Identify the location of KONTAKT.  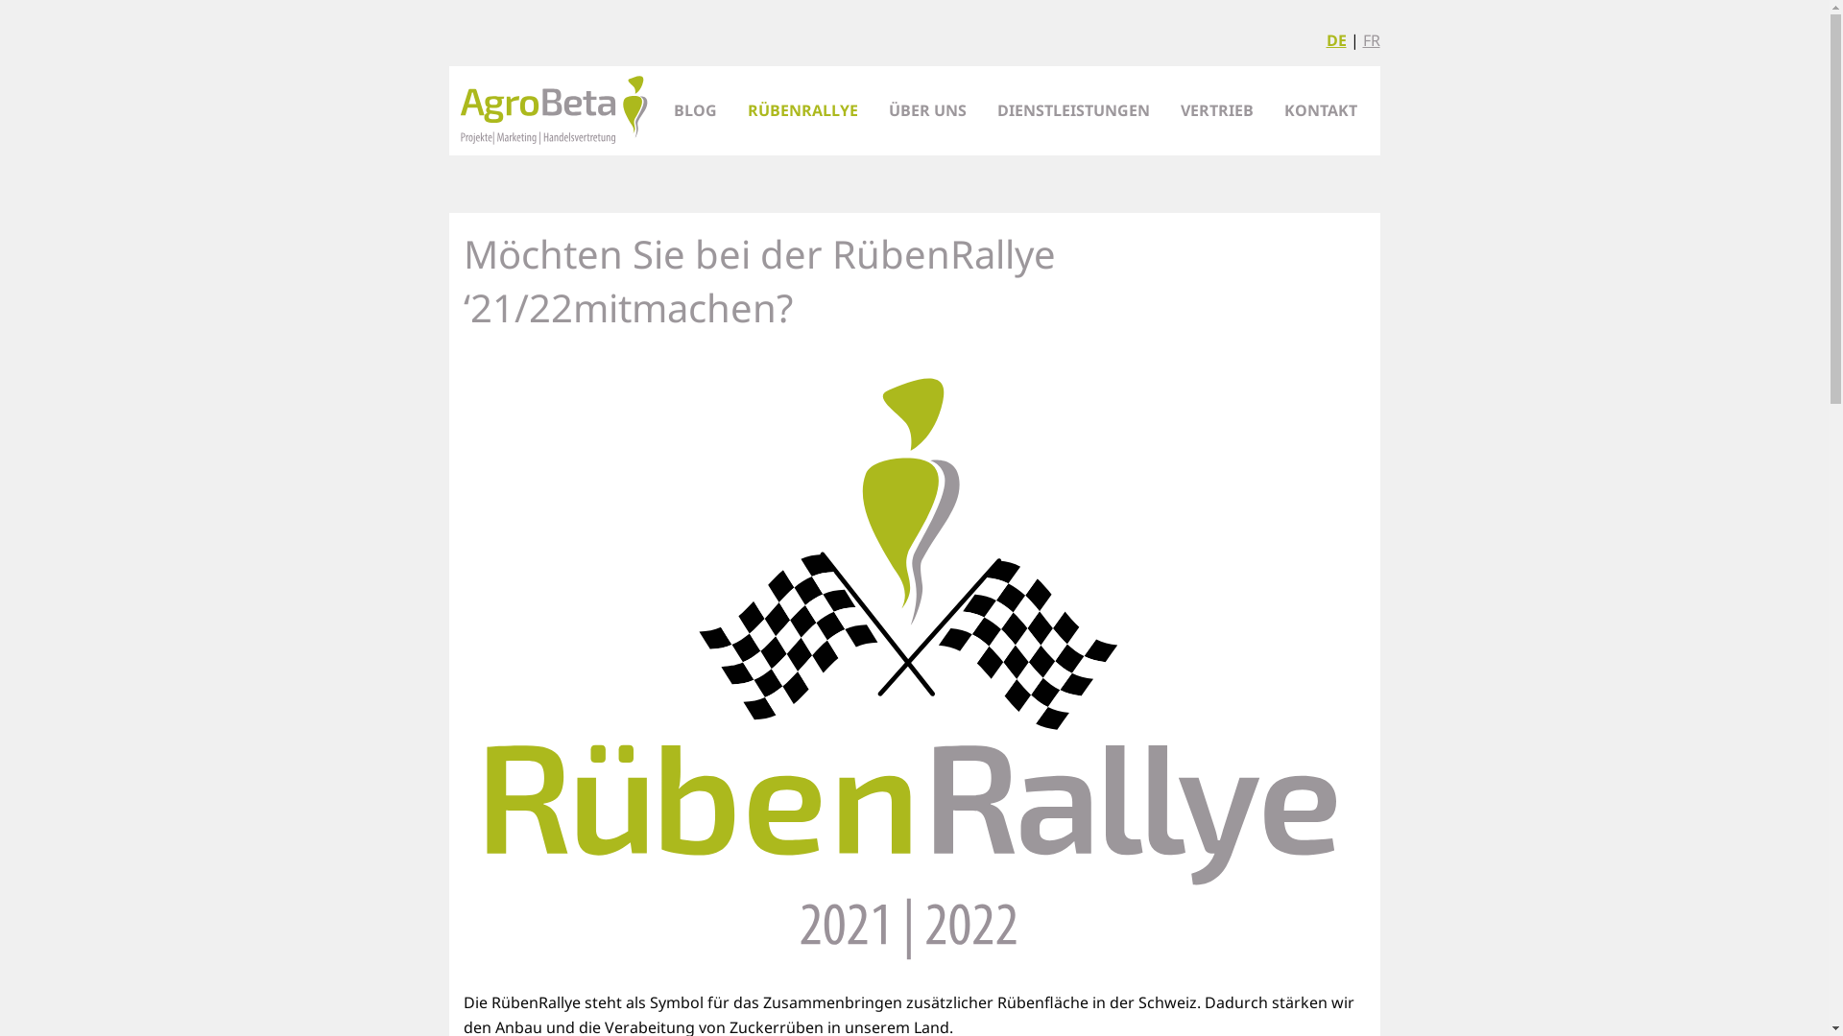
(1321, 110).